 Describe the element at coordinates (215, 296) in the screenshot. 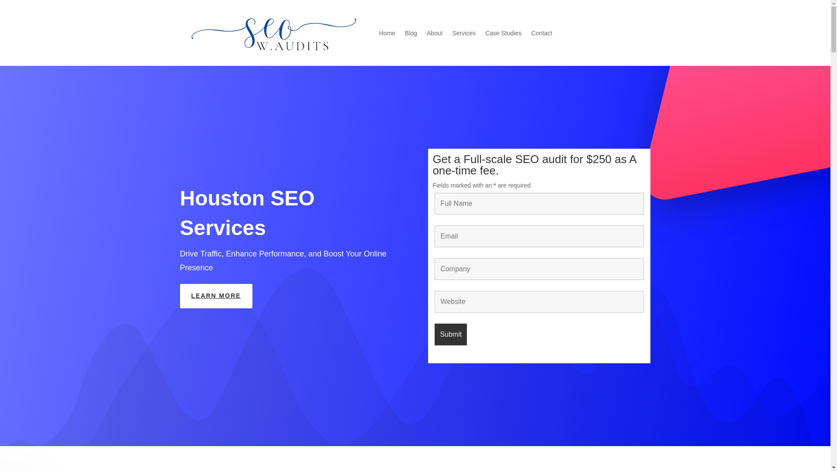

I see `LEARN MORE` at that location.